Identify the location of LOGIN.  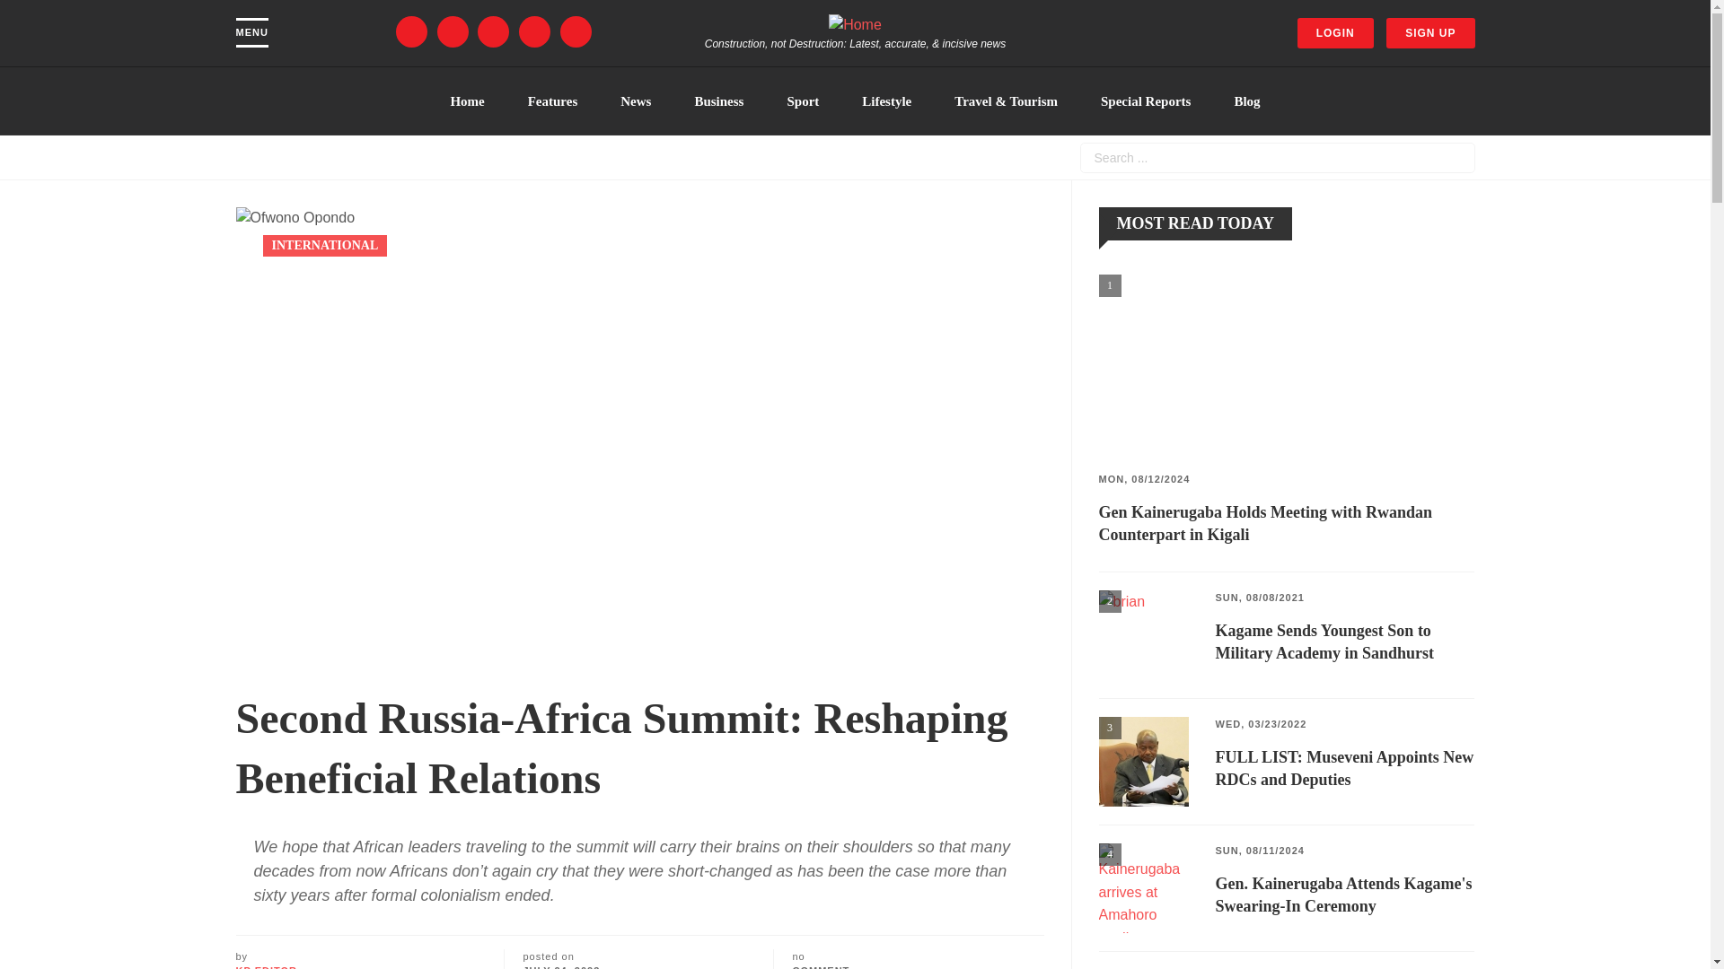
(1336, 33).